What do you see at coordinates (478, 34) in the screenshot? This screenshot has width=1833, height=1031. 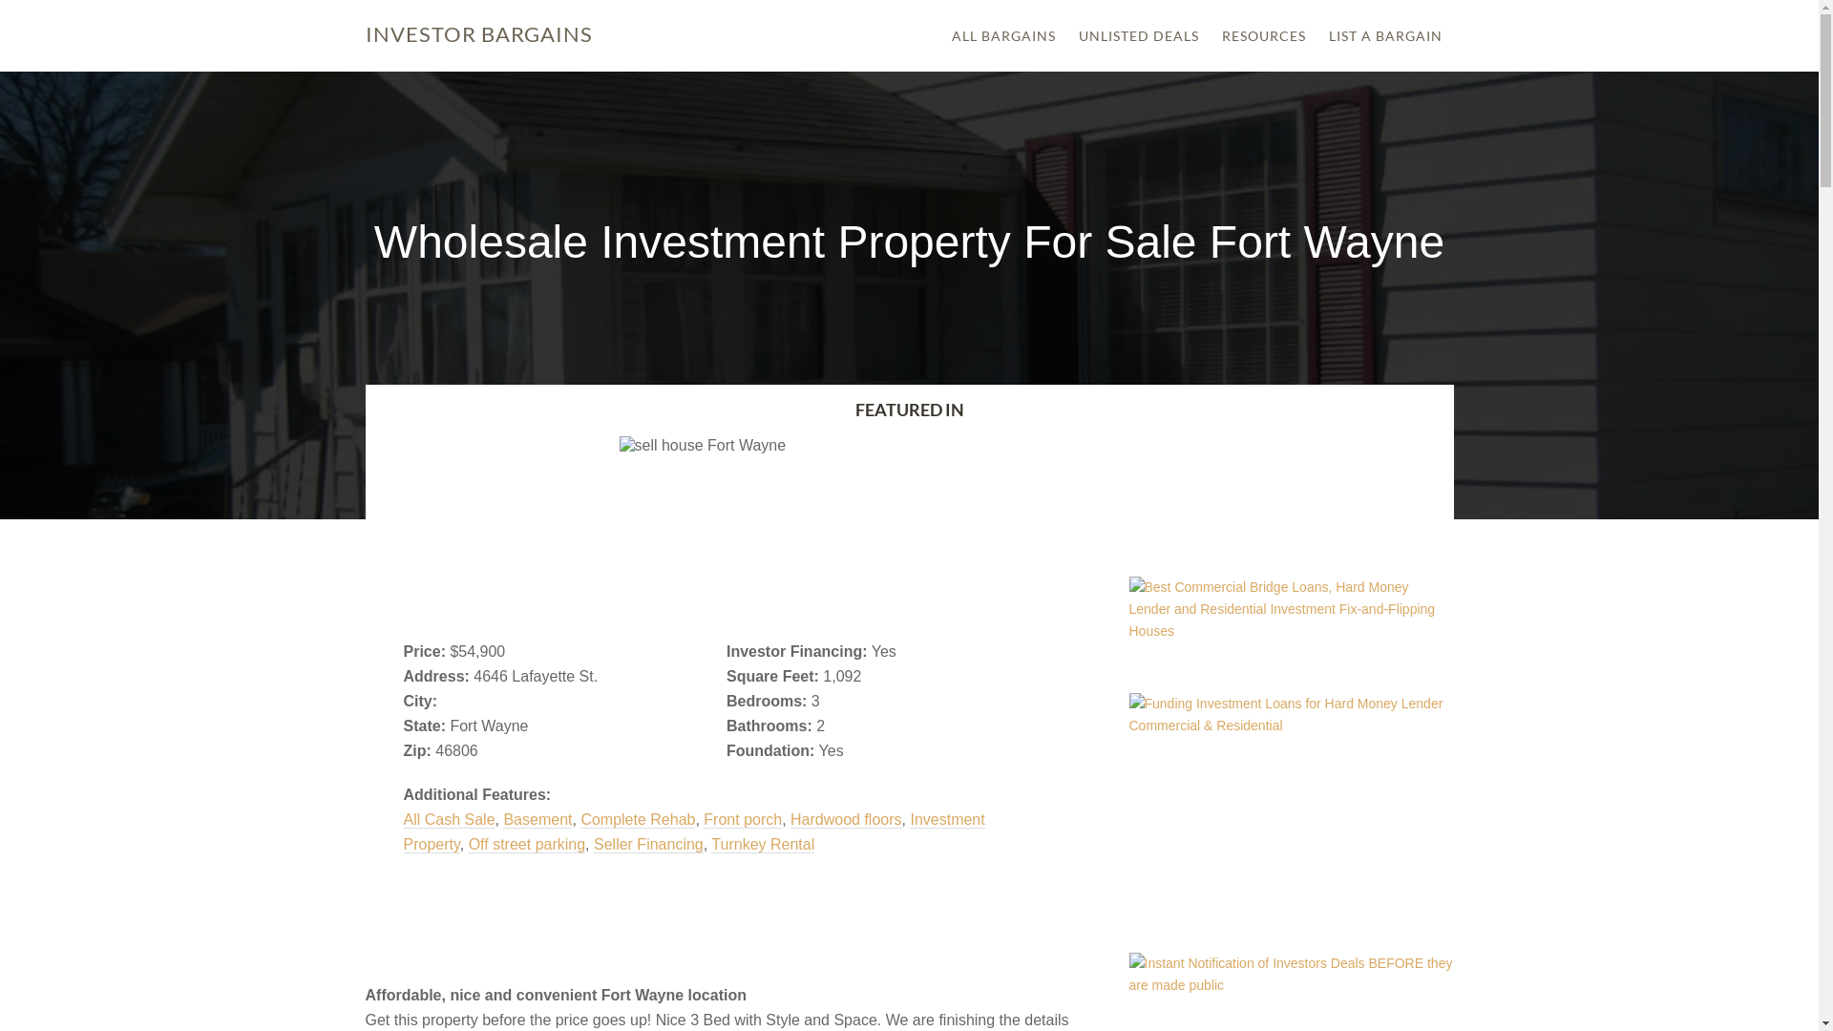 I see `INVESTOR BARGAINS` at bounding box center [478, 34].